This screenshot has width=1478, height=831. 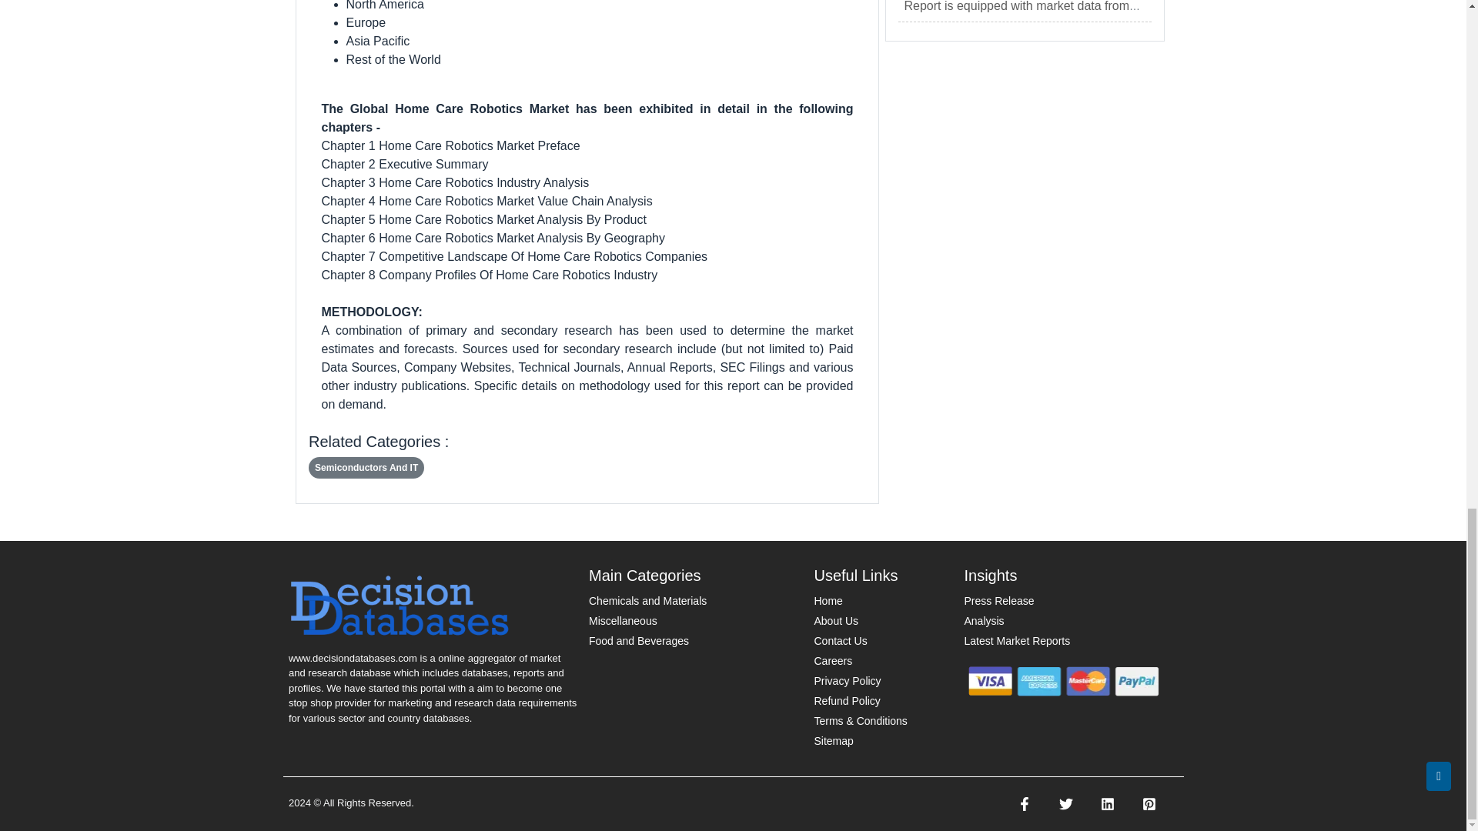 I want to click on Careers, so click(x=833, y=661).